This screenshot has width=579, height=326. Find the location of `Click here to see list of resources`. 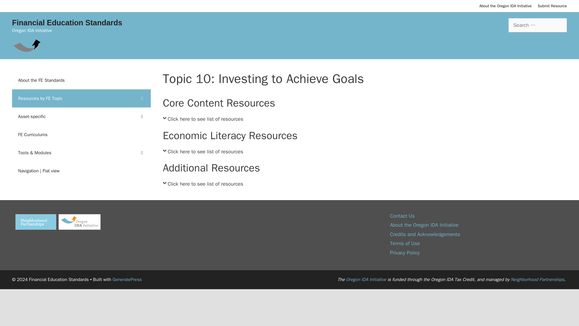

Click here to see list of resources is located at coordinates (203, 185).